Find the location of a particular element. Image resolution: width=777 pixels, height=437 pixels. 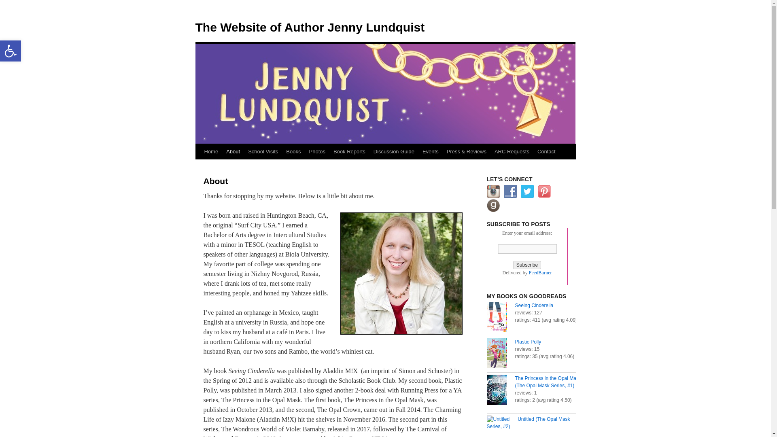

Book Reports is located at coordinates (350, 152).